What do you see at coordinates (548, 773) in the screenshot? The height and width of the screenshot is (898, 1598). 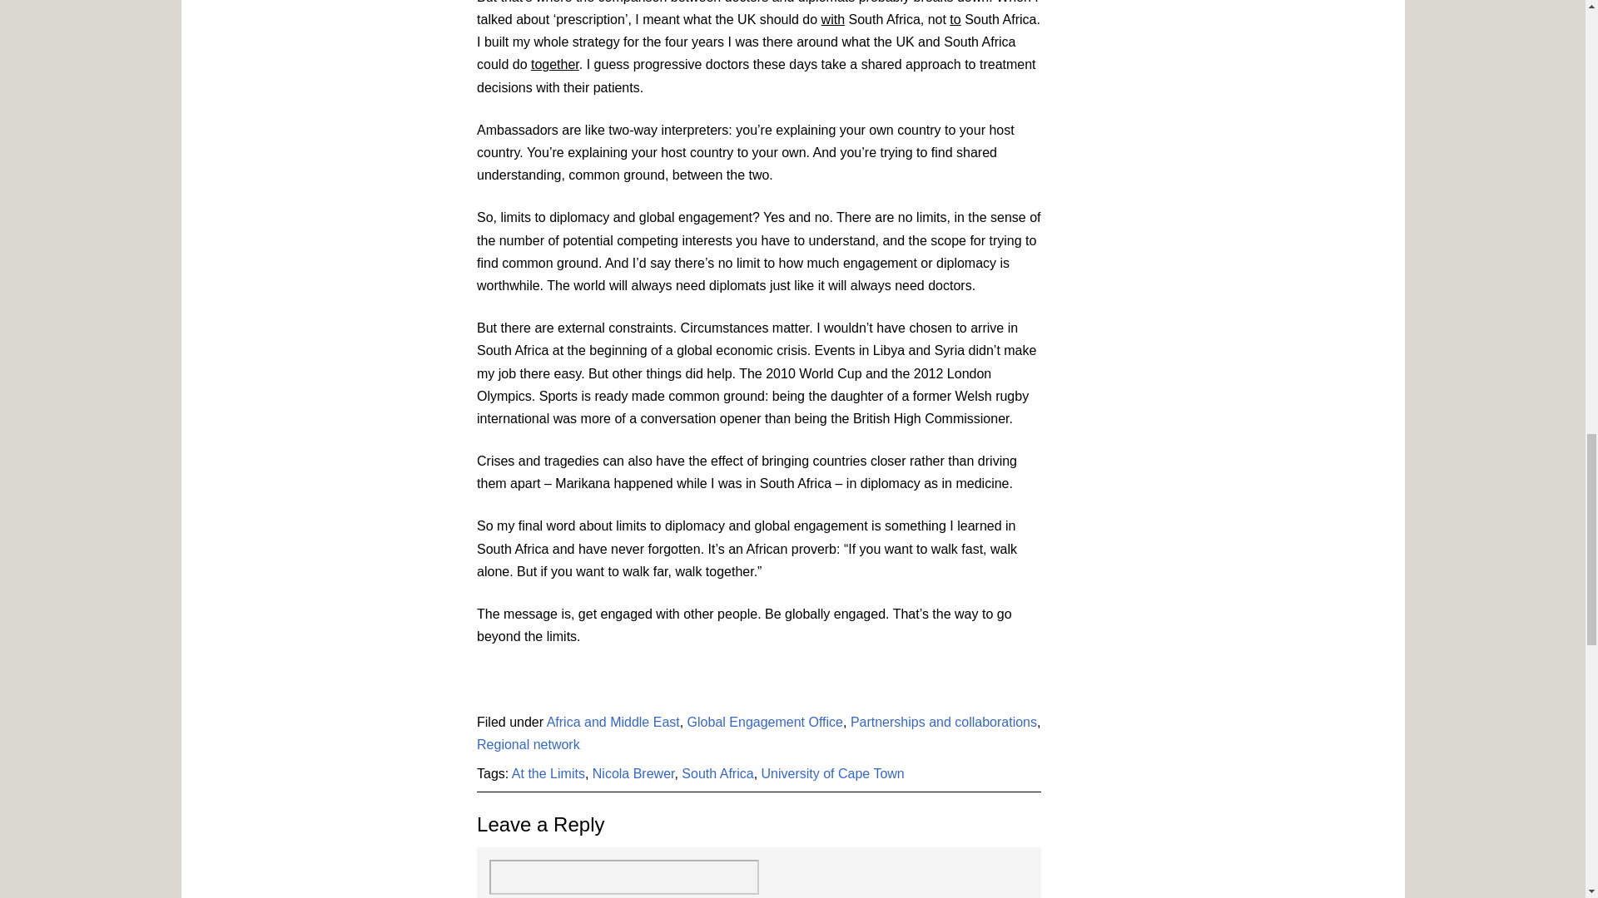 I see `At the Limits` at bounding box center [548, 773].